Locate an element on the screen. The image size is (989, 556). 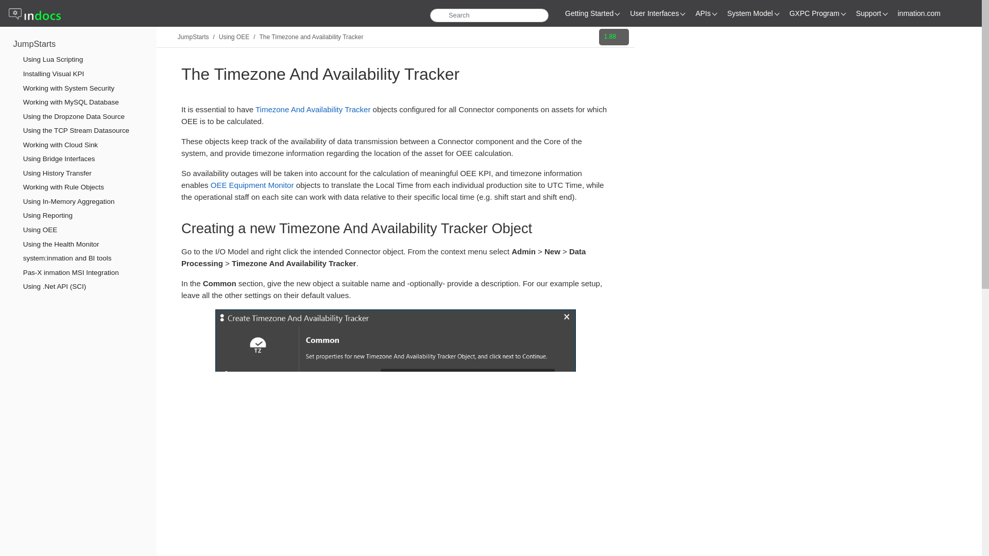
APIs is located at coordinates (711, 13).